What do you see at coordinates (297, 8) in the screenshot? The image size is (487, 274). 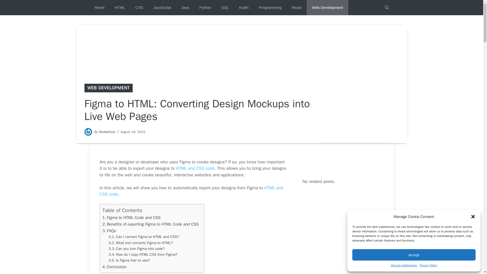 I see `React` at bounding box center [297, 8].